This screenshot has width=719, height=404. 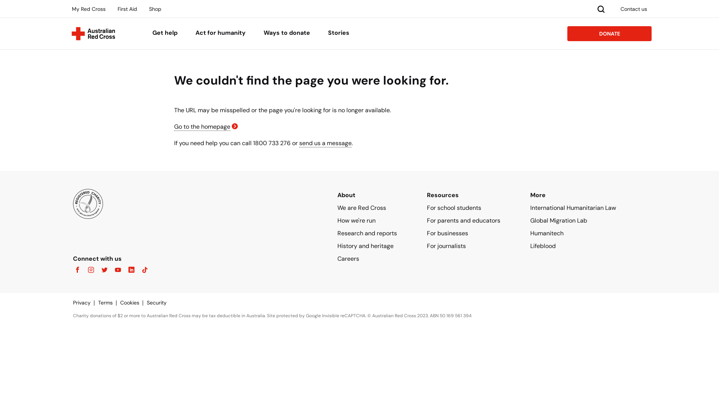 What do you see at coordinates (287, 34) in the screenshot?
I see `Ways to donate` at bounding box center [287, 34].